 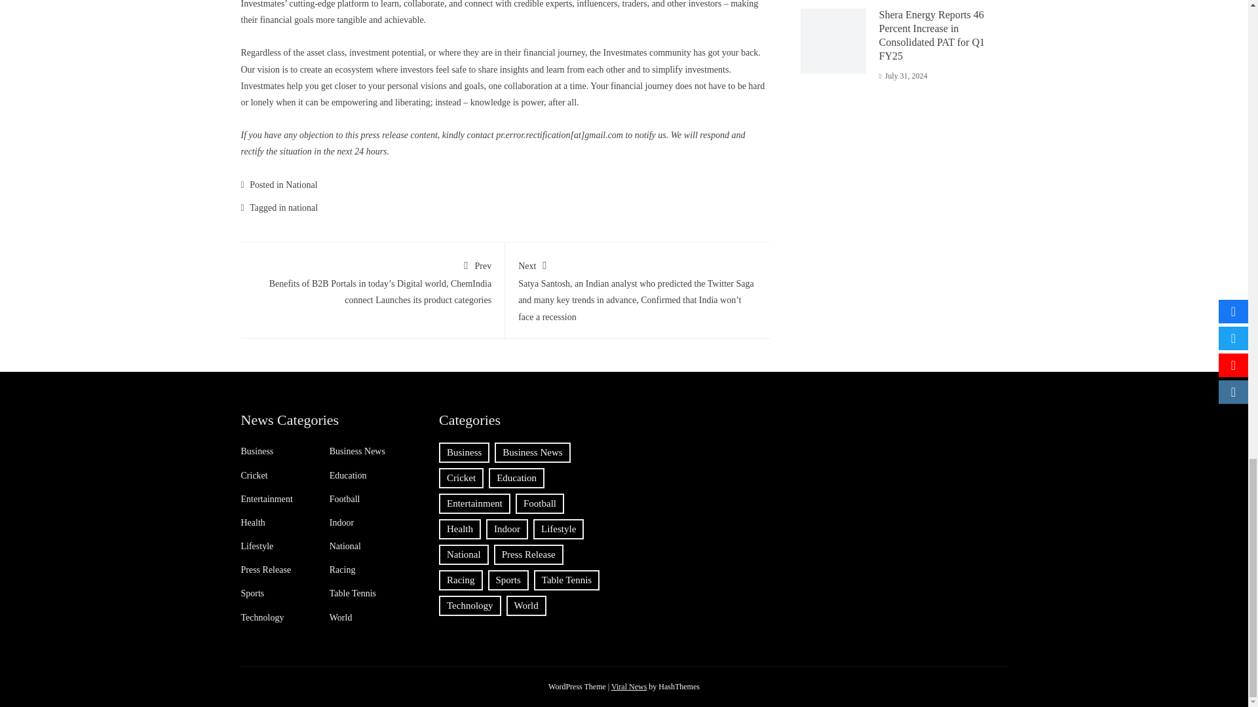 What do you see at coordinates (629, 687) in the screenshot?
I see `Download Viral News` at bounding box center [629, 687].